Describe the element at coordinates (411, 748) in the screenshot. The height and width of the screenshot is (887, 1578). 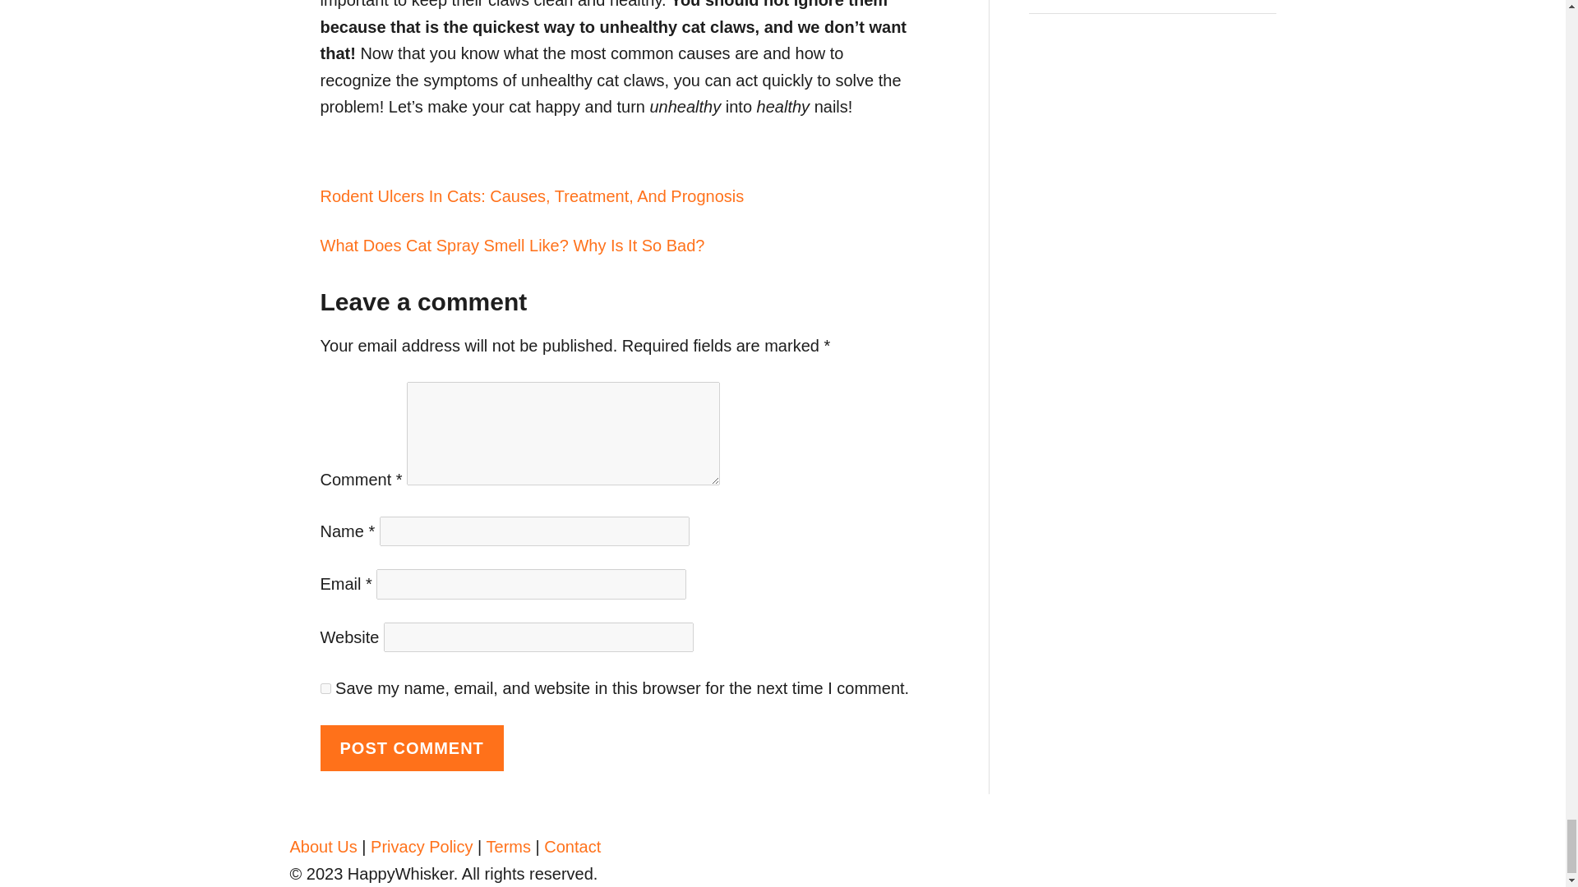
I see `Post Comment` at that location.